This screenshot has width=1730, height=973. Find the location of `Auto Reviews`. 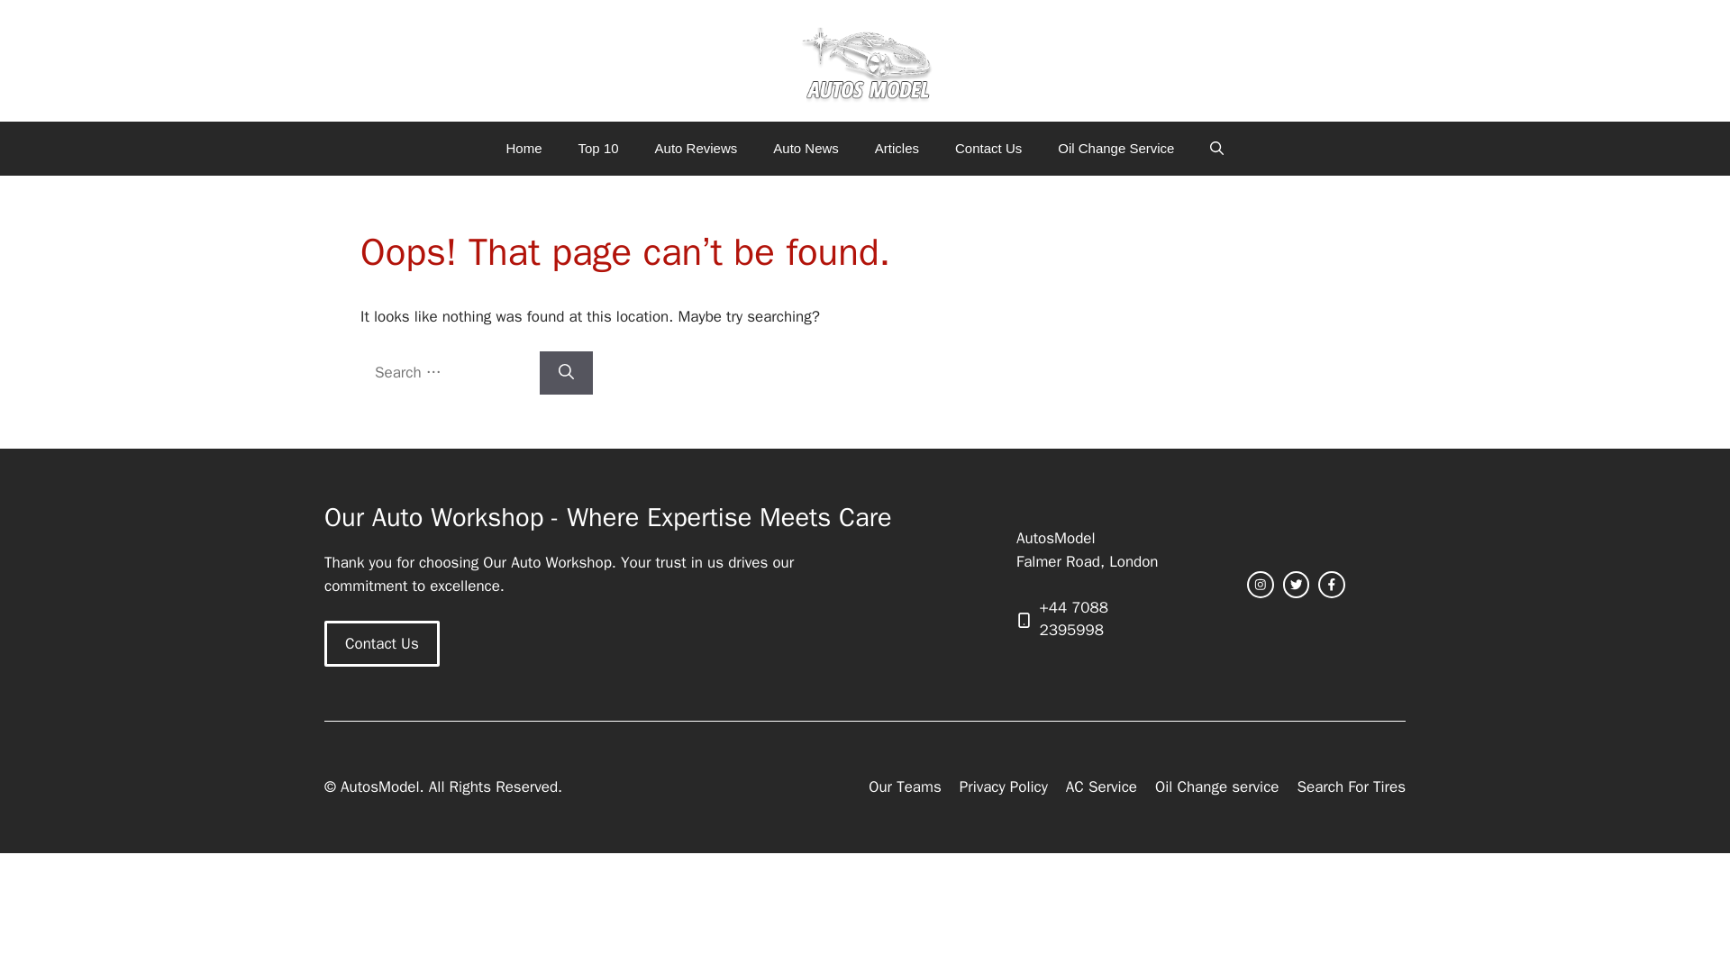

Auto Reviews is located at coordinates (696, 149).